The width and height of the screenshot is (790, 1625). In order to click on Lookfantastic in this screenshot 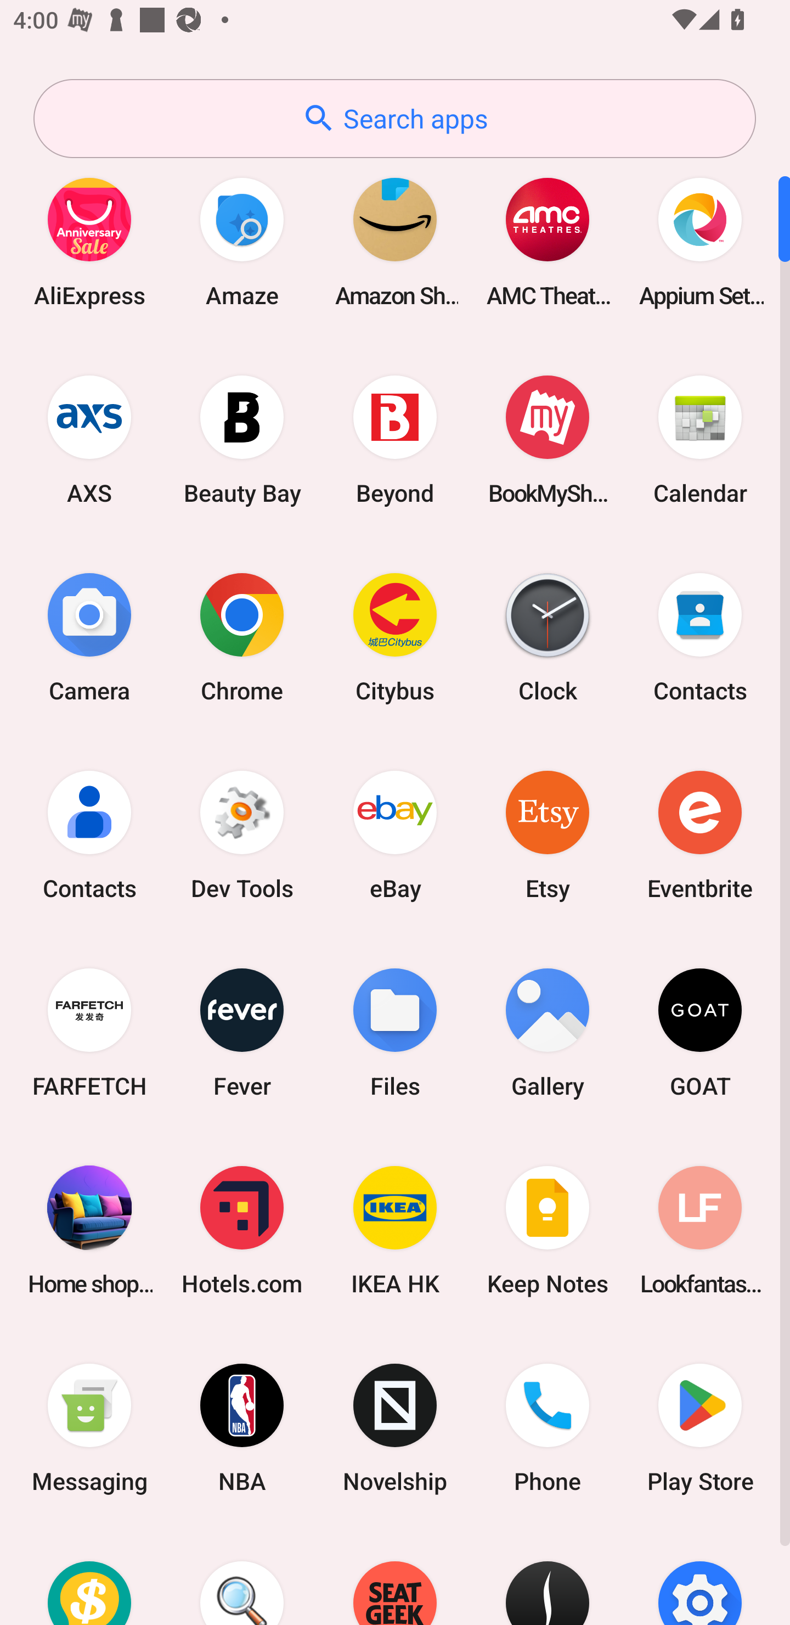, I will do `click(700, 1230)`.